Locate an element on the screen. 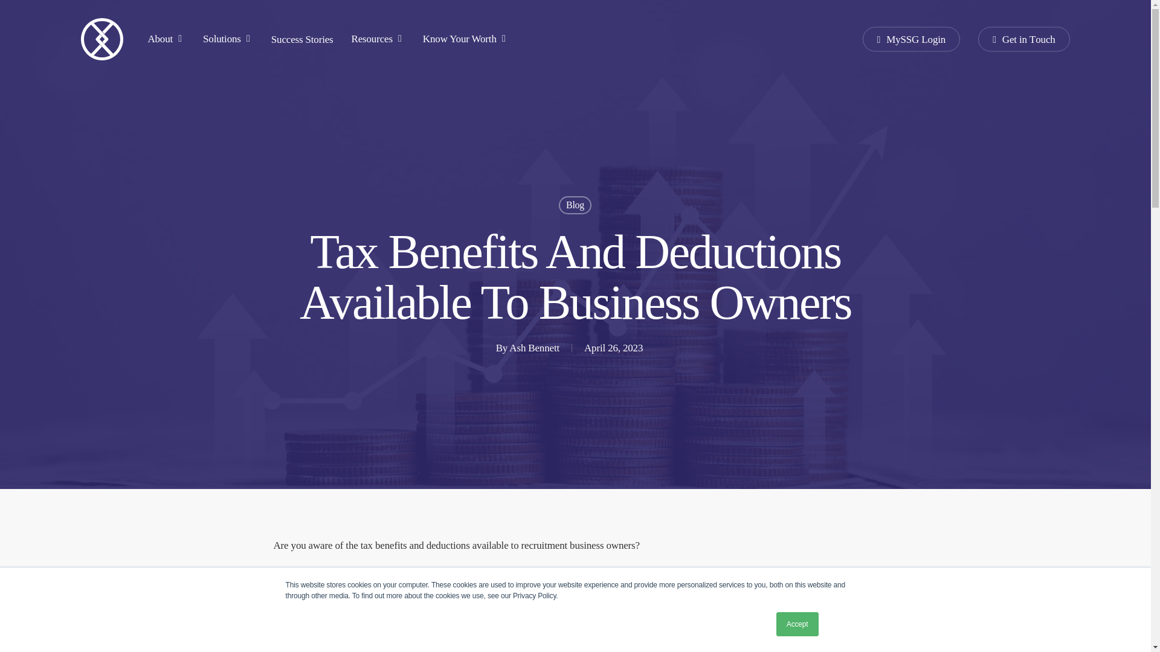 The image size is (1160, 652). Accept is located at coordinates (797, 624).